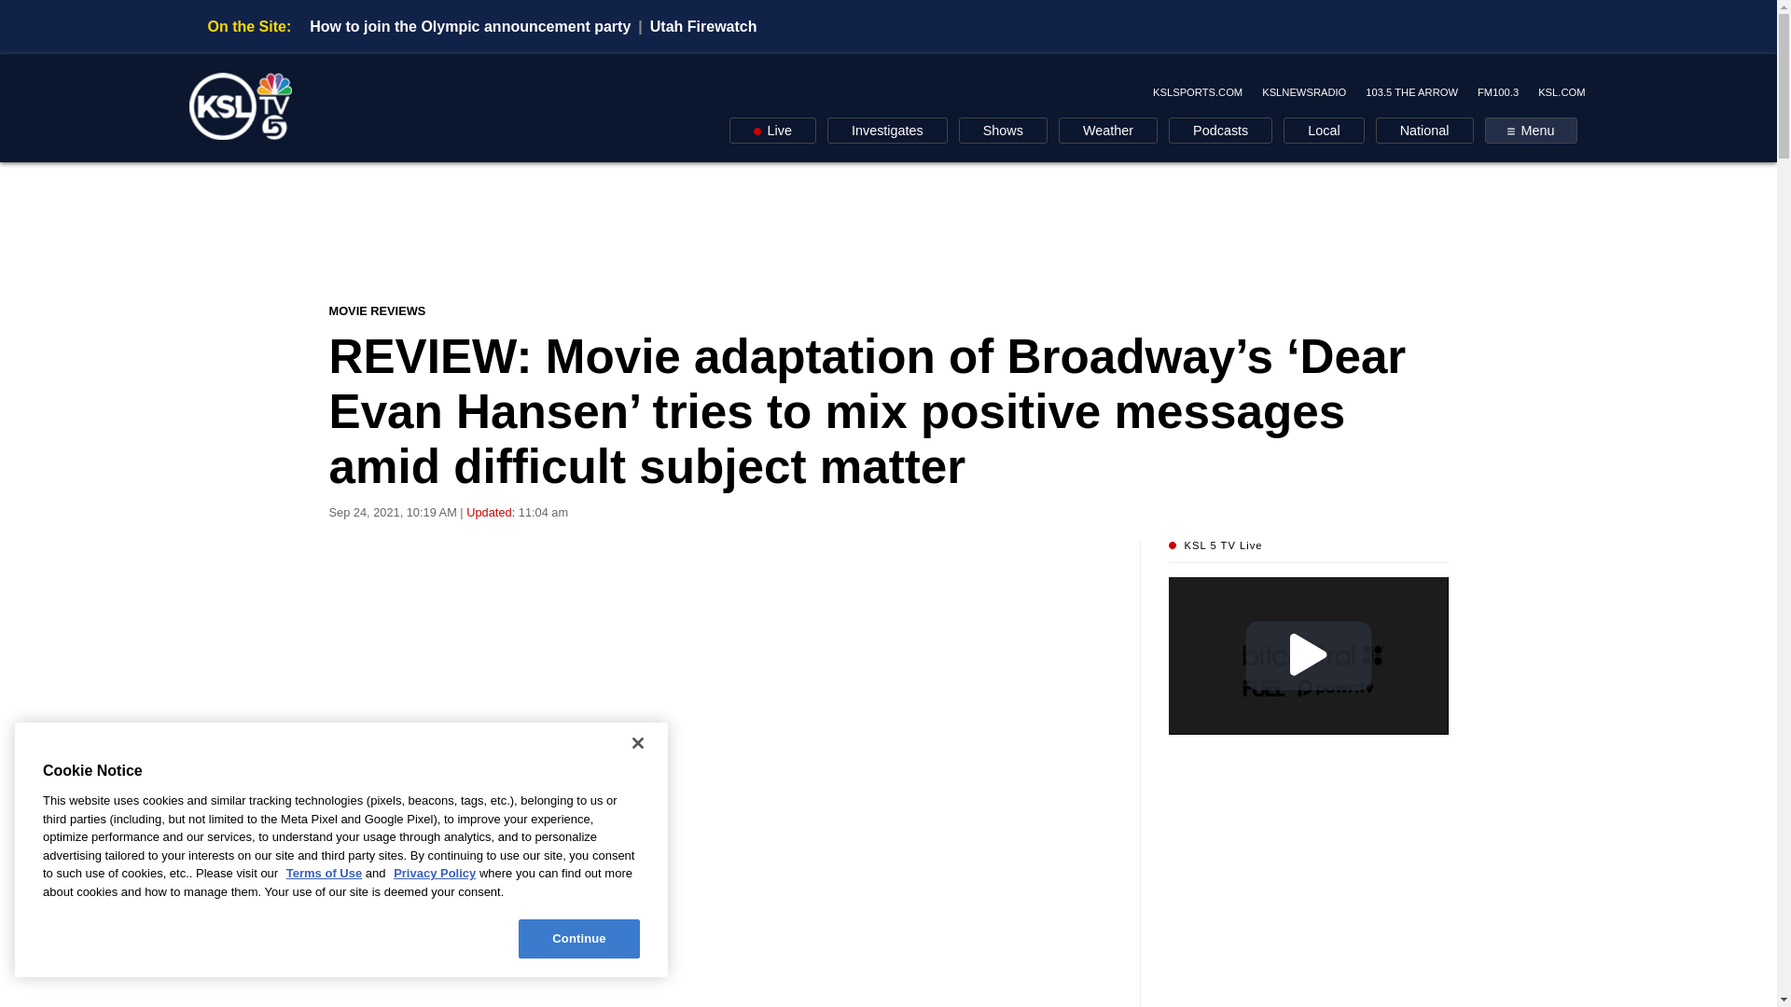  I want to click on 3rd party ad content, so click(889, 231).